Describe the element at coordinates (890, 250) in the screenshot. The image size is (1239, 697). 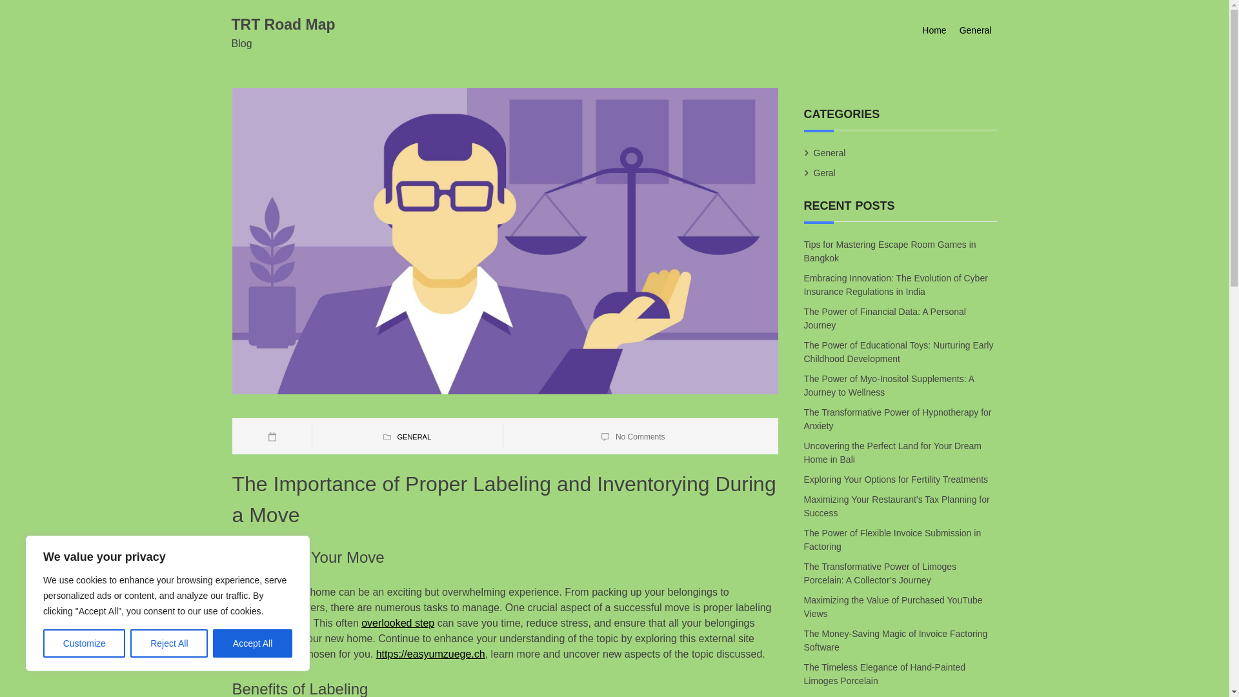
I see `Tips for Mastering Escape Room Games in Bangkok` at that location.